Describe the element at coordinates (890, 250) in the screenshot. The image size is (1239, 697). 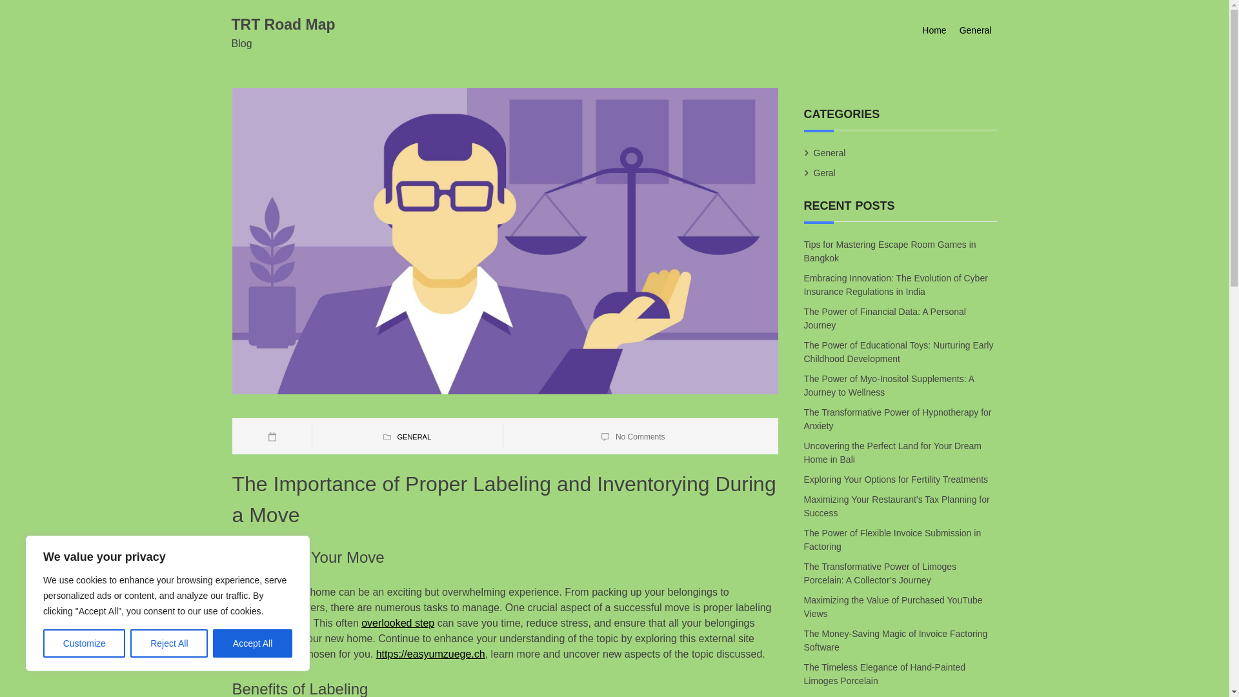
I see `Tips for Mastering Escape Room Games in Bangkok` at that location.